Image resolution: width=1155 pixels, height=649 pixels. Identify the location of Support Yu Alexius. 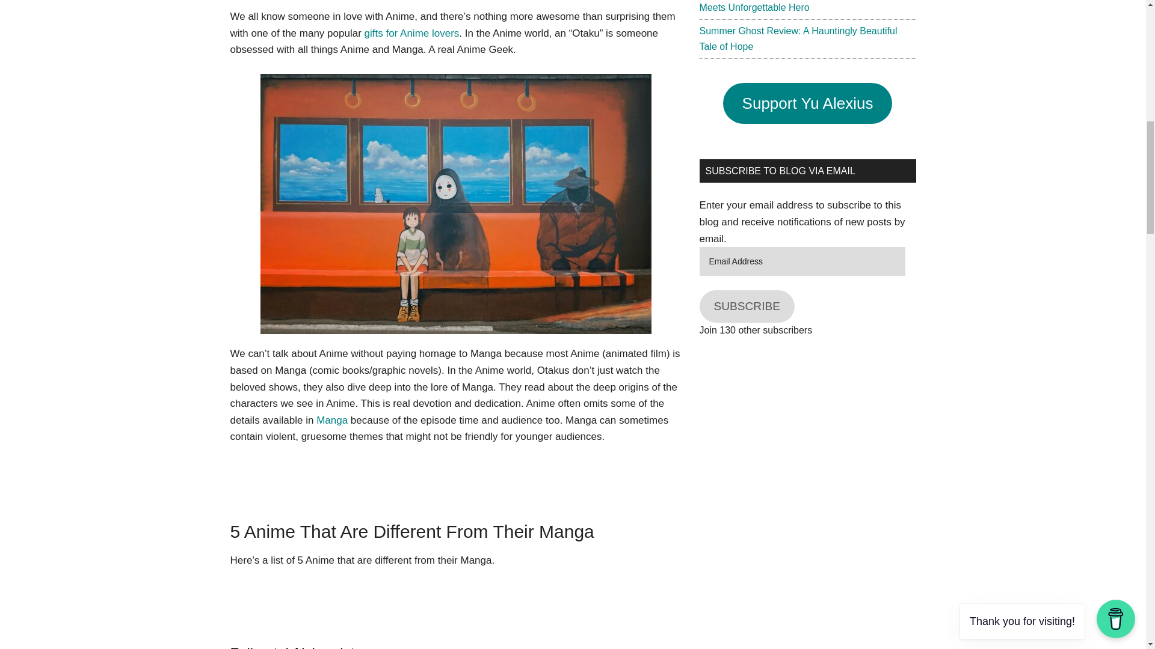
(807, 103).